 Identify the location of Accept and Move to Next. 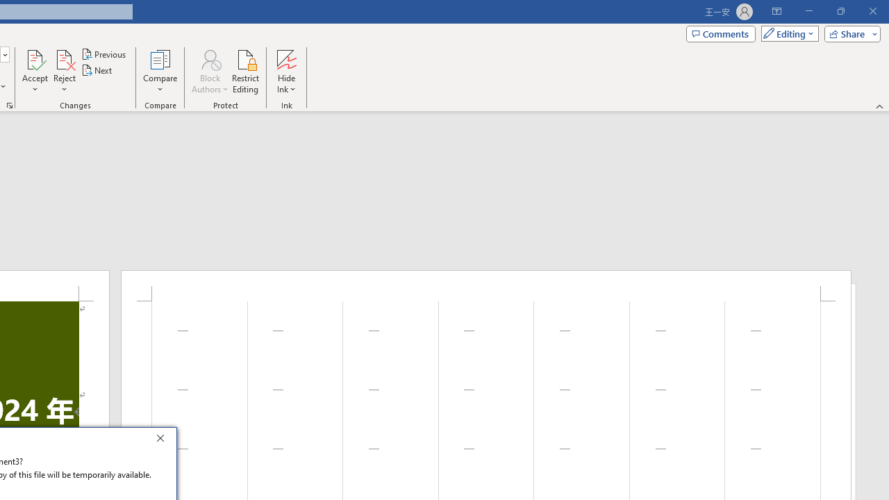
(35, 58).